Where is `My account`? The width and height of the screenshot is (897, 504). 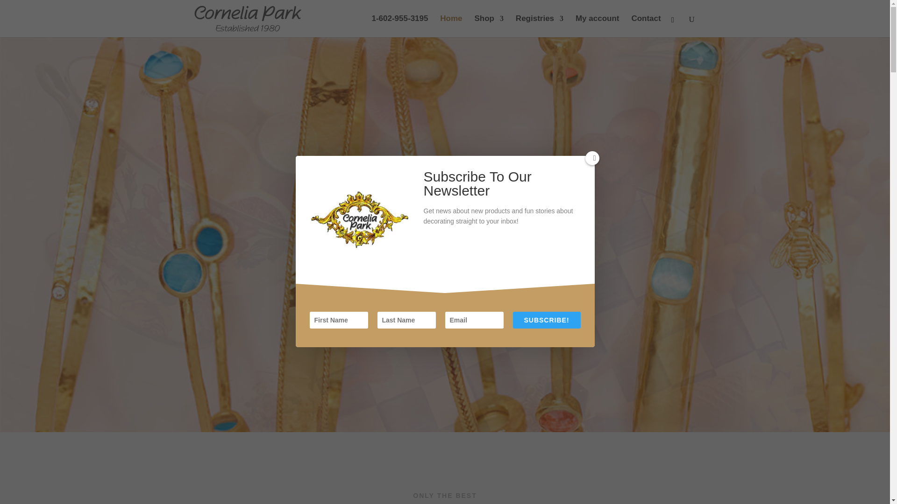
My account is located at coordinates (598, 26).